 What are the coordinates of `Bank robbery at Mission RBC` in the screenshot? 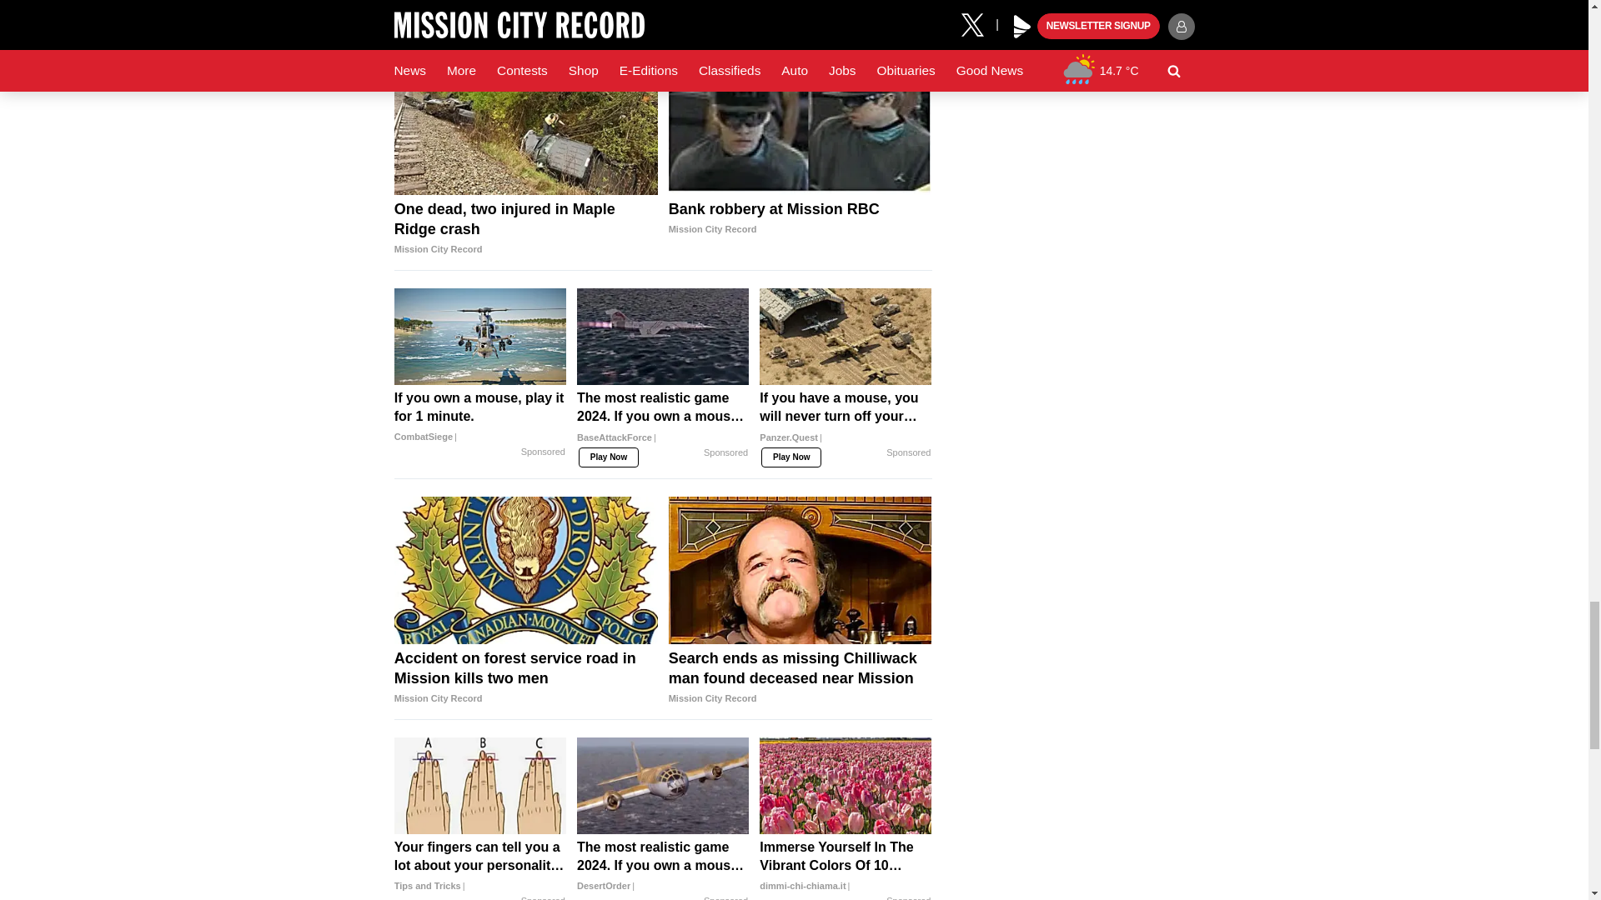 It's located at (800, 218).